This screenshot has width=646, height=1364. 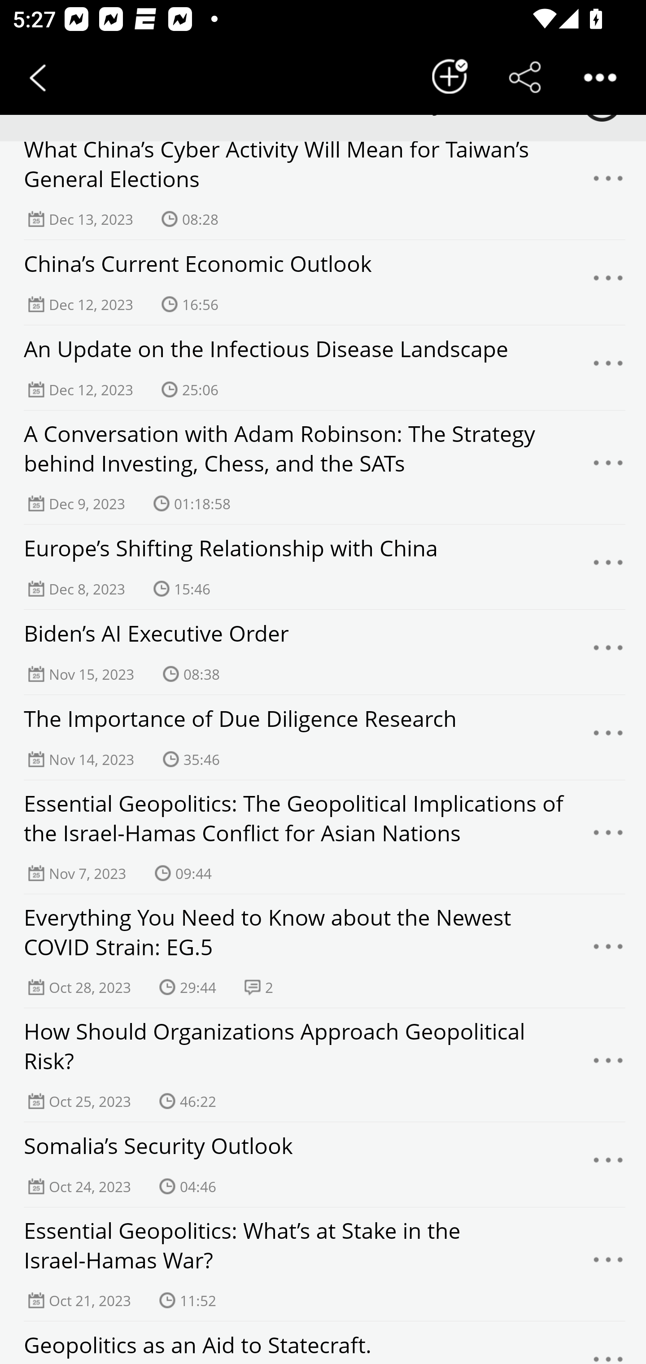 I want to click on Menu, so click(x=608, y=467).